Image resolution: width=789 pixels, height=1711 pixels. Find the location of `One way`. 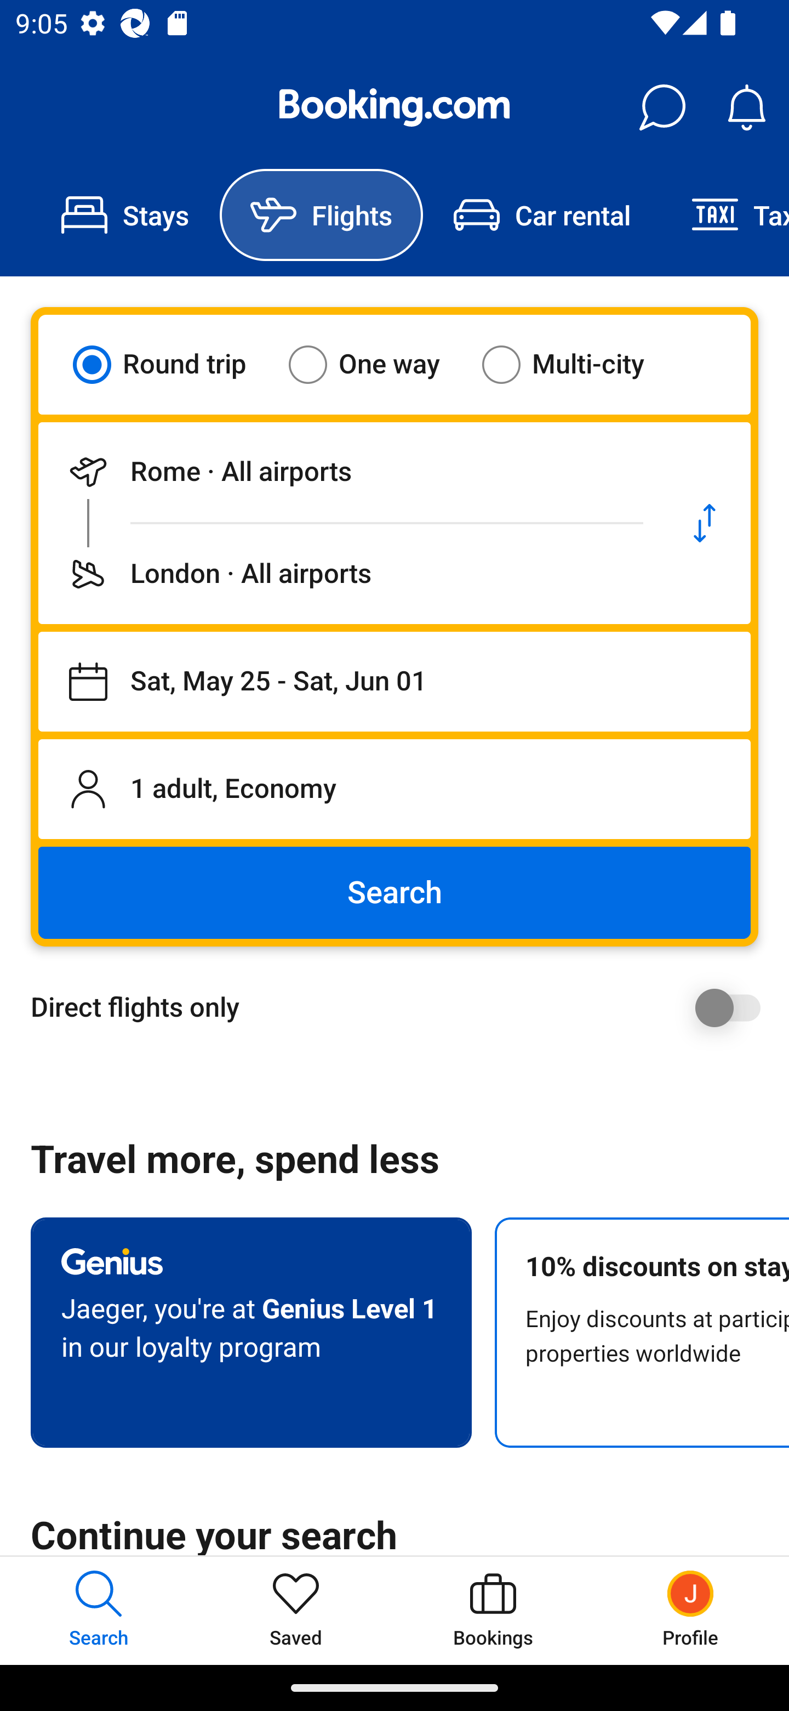

One way is located at coordinates (378, 364).